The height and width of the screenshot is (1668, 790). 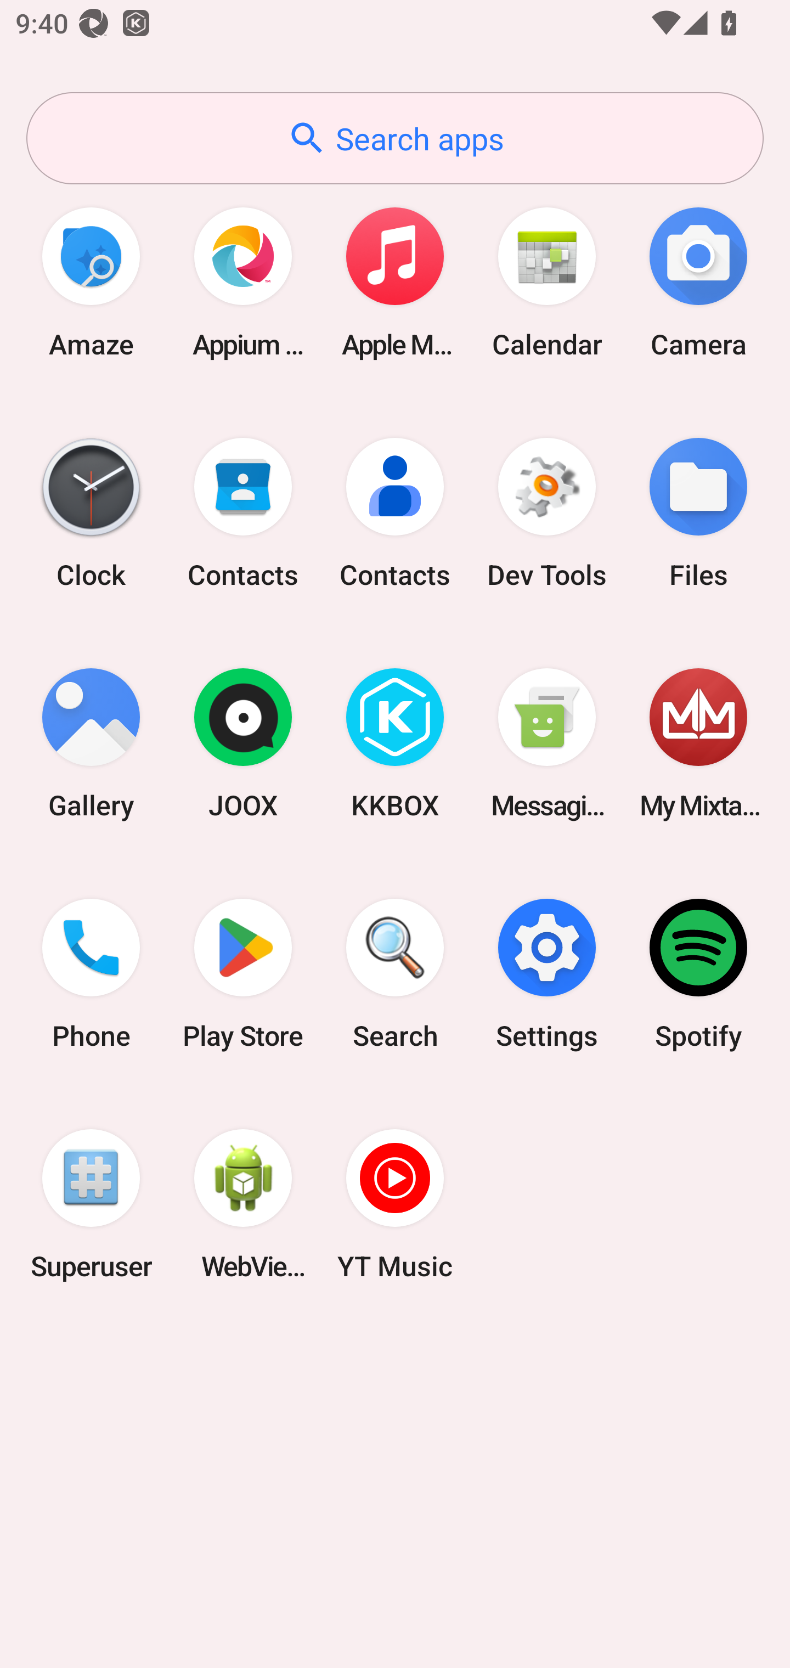 What do you see at coordinates (546, 282) in the screenshot?
I see `Calendar` at bounding box center [546, 282].